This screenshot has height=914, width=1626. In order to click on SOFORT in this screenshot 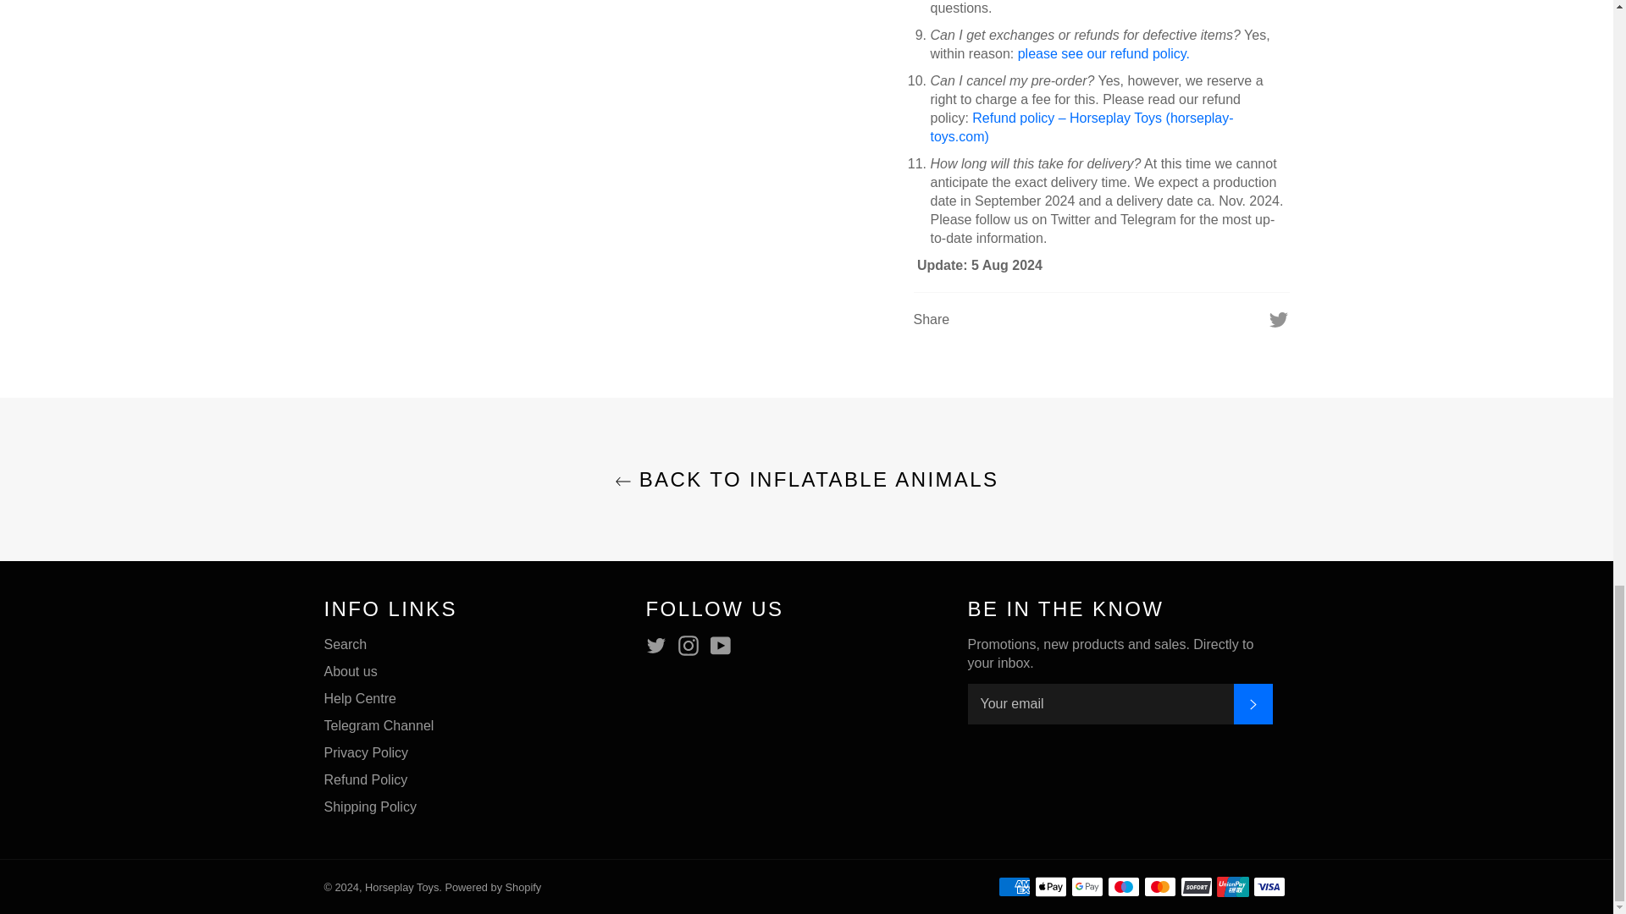, I will do `click(1196, 886)`.